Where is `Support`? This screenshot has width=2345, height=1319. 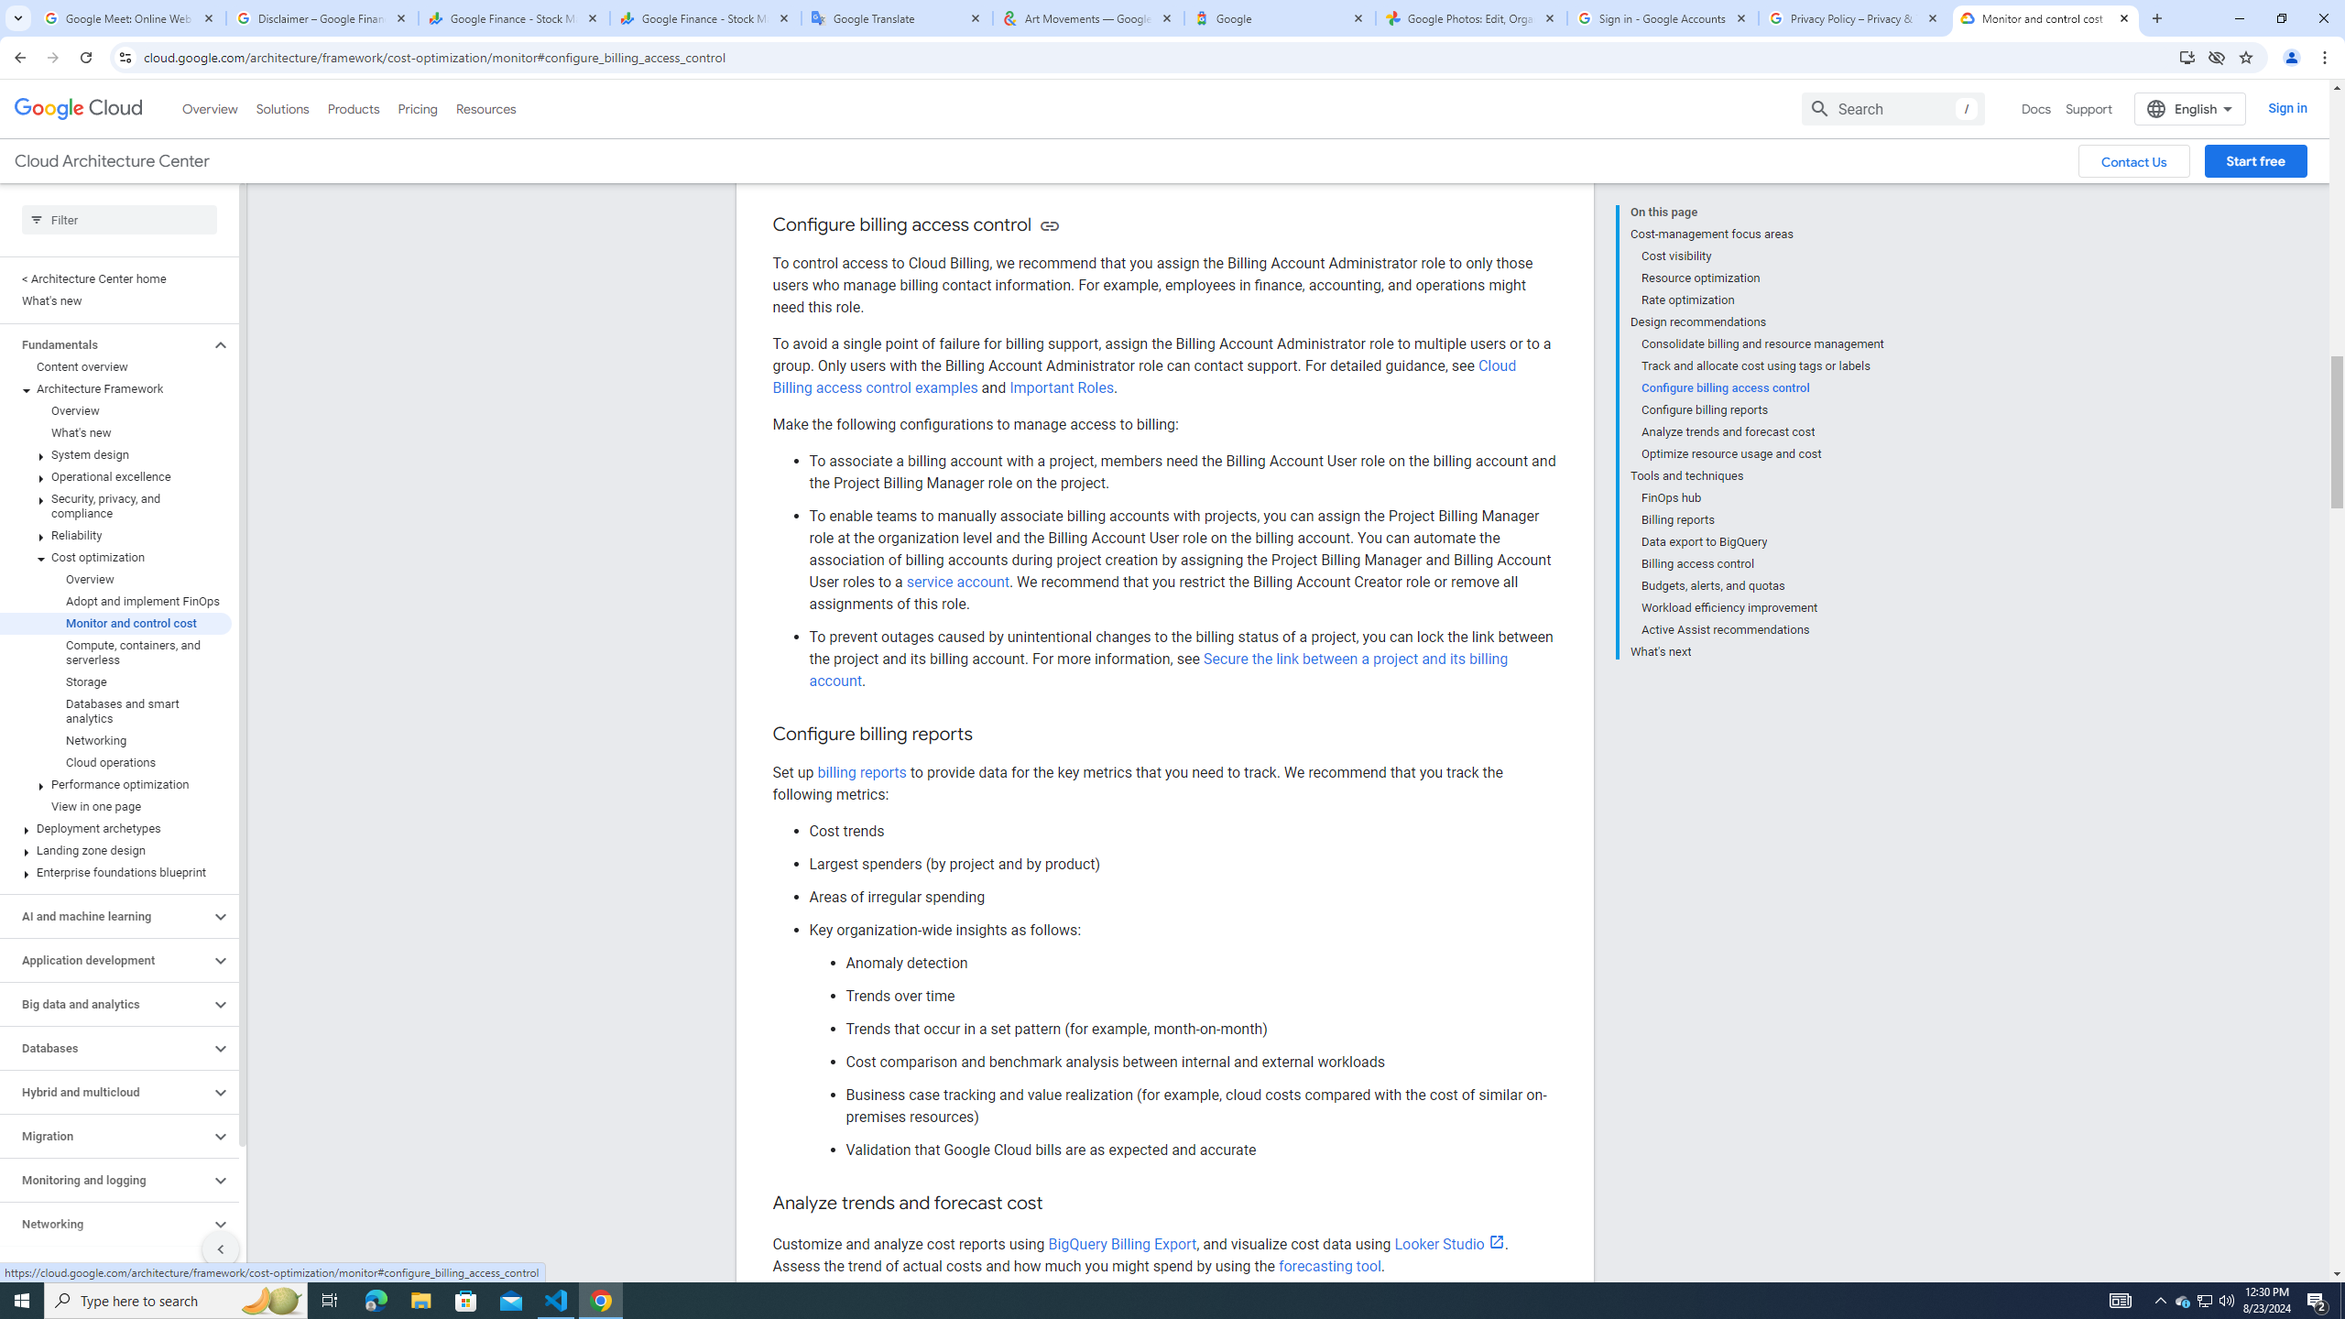
Support is located at coordinates (2089, 108).